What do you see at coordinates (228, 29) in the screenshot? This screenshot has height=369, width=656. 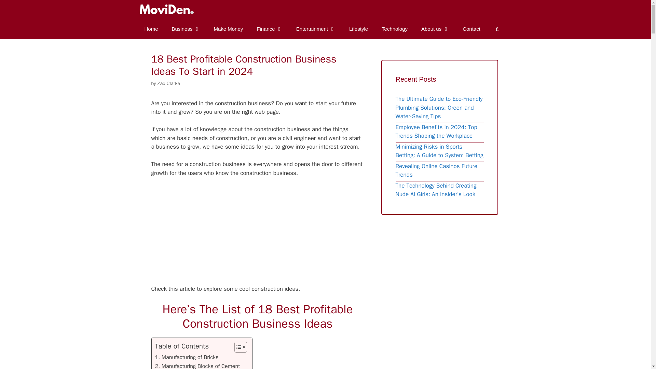 I see `Make Money` at bounding box center [228, 29].